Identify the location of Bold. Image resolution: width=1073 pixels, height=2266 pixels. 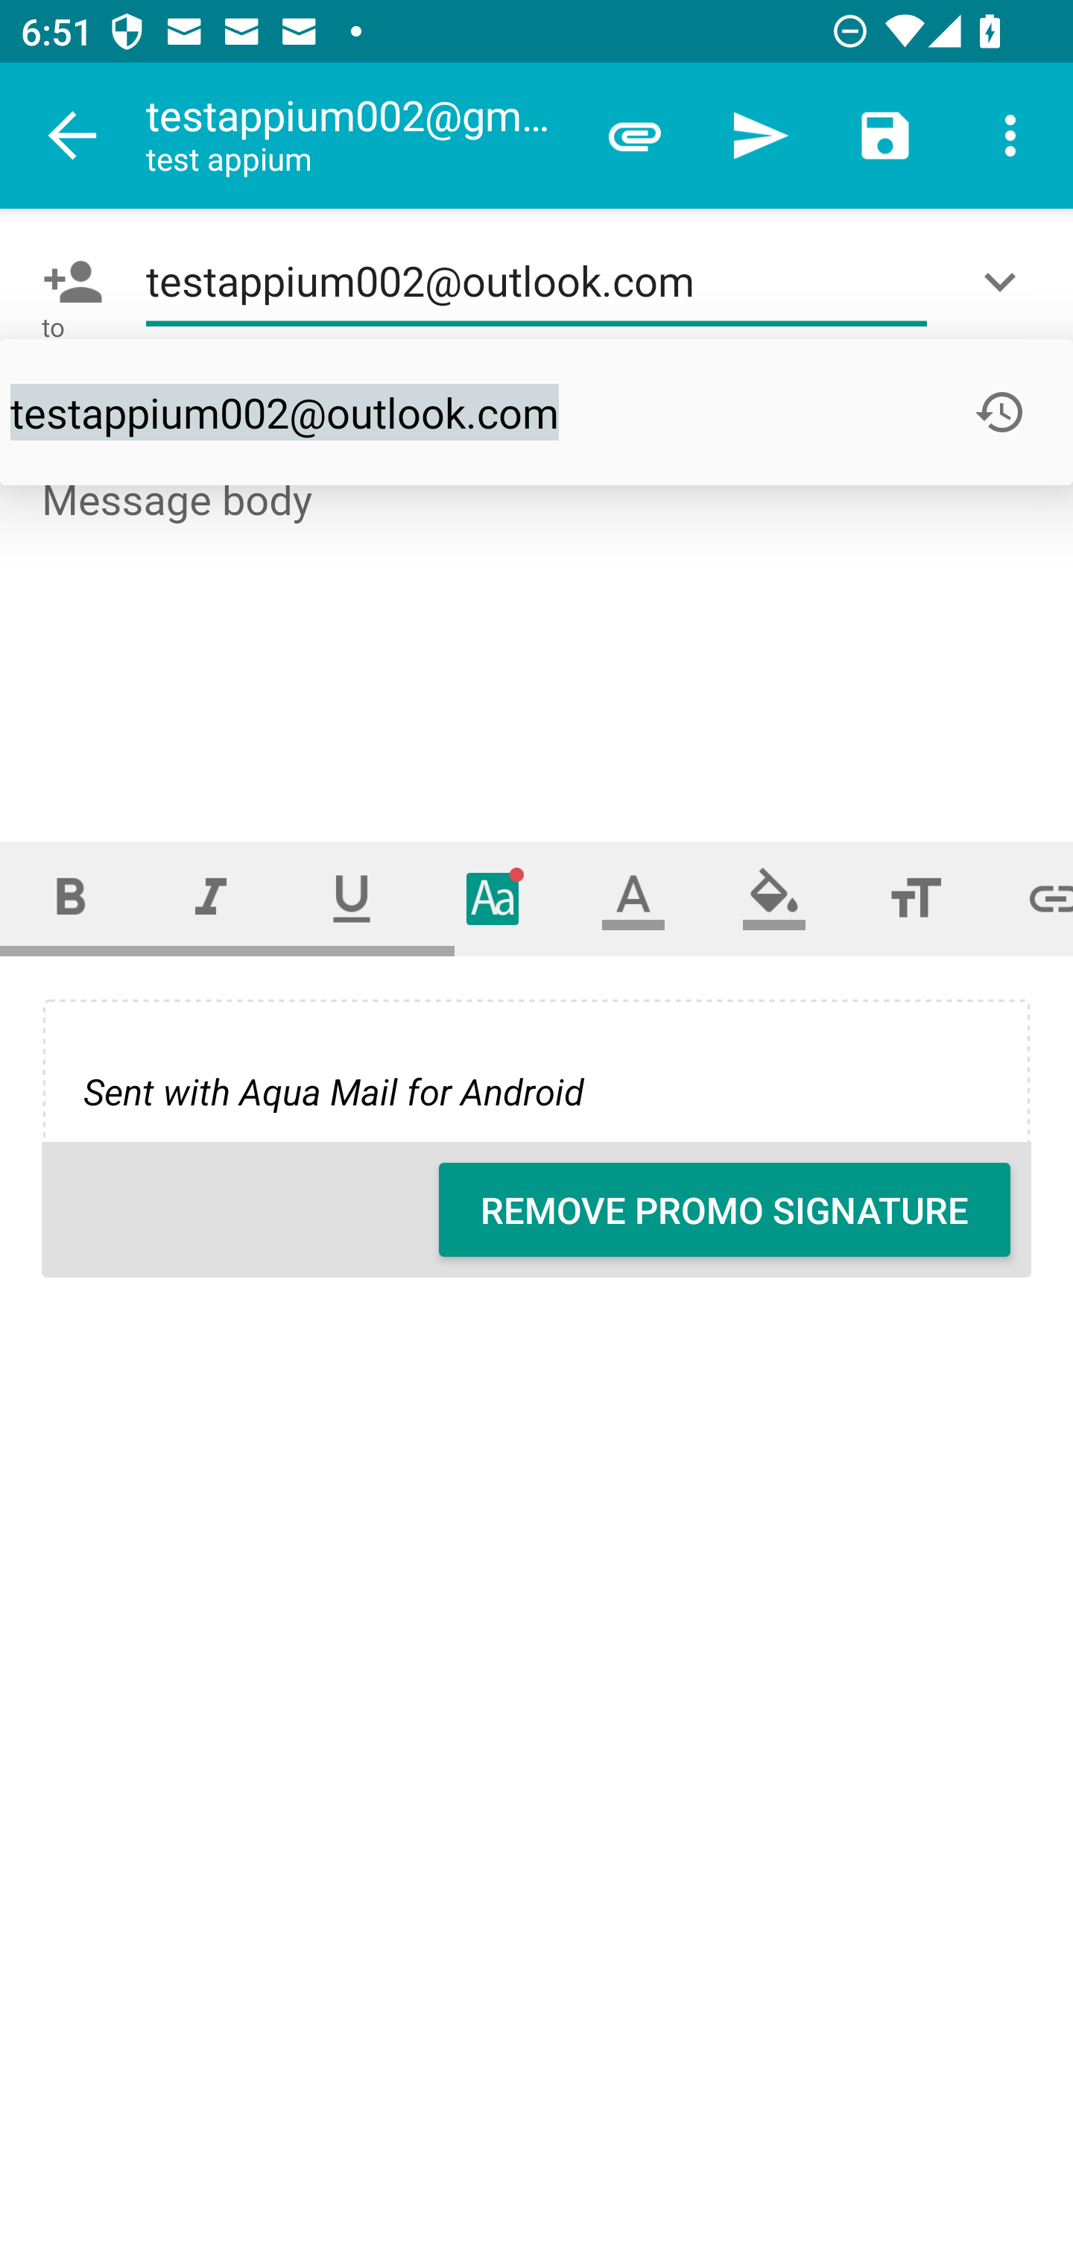
(70, 897).